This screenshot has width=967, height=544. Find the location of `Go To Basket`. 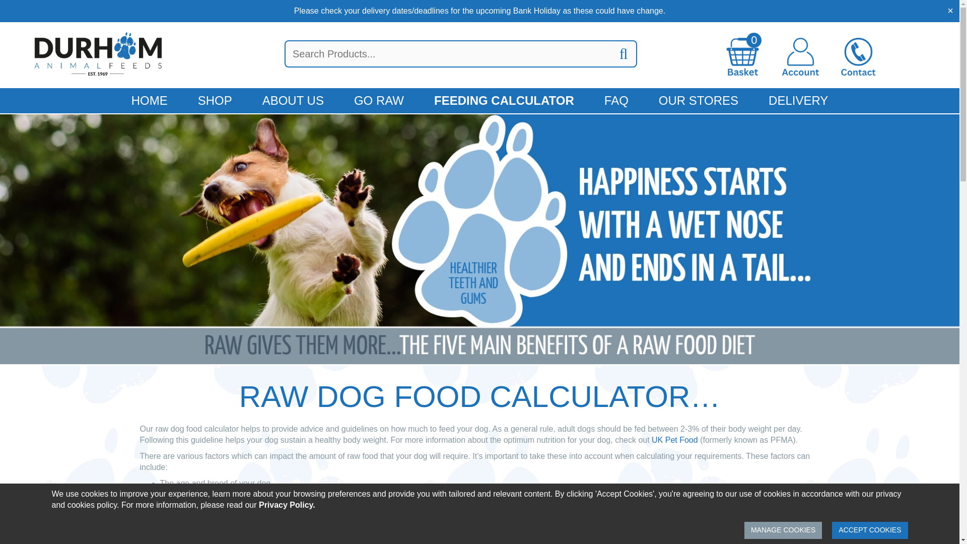

Go To Basket is located at coordinates (742, 56).